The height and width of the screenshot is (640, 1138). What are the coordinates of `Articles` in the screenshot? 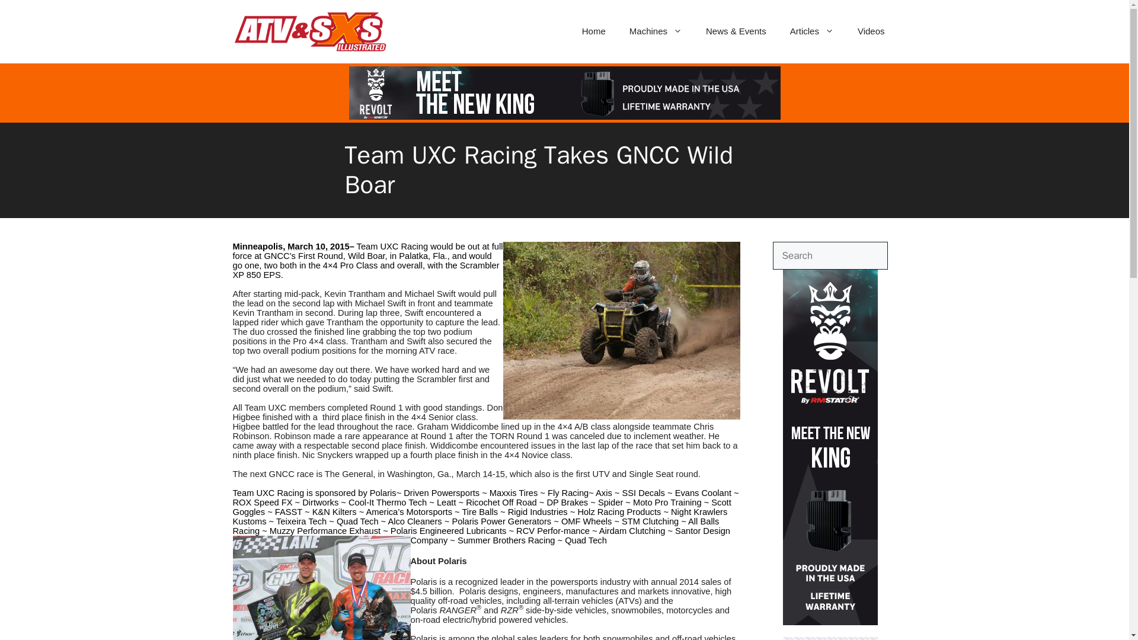 It's located at (812, 31).